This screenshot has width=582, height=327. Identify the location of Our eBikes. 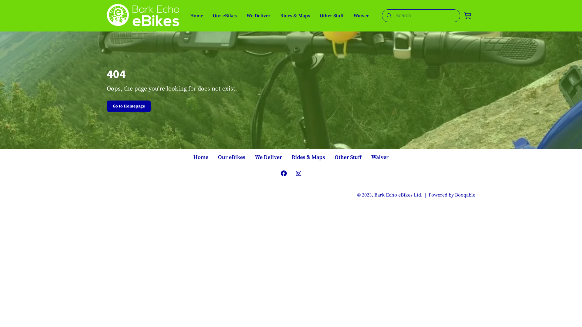
(232, 157).